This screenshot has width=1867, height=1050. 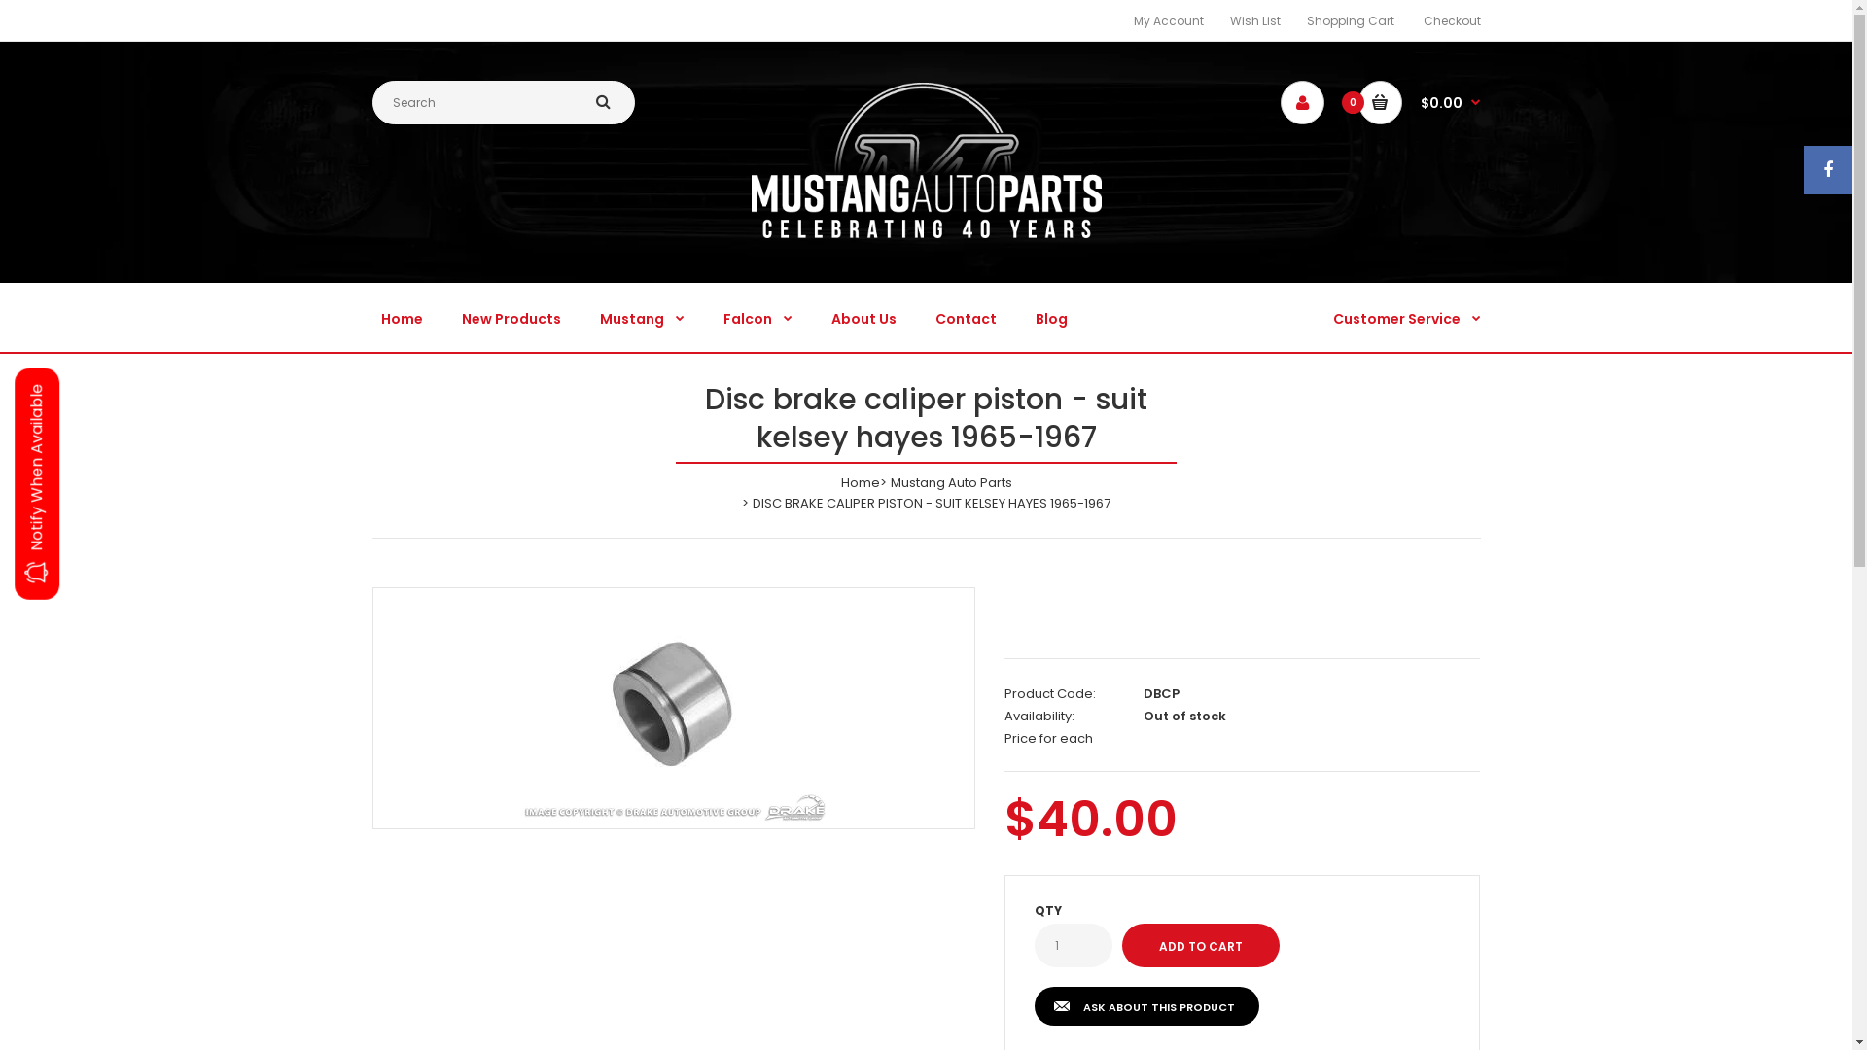 What do you see at coordinates (926, 233) in the screenshot?
I see `Mustang Auto Parts Australia` at bounding box center [926, 233].